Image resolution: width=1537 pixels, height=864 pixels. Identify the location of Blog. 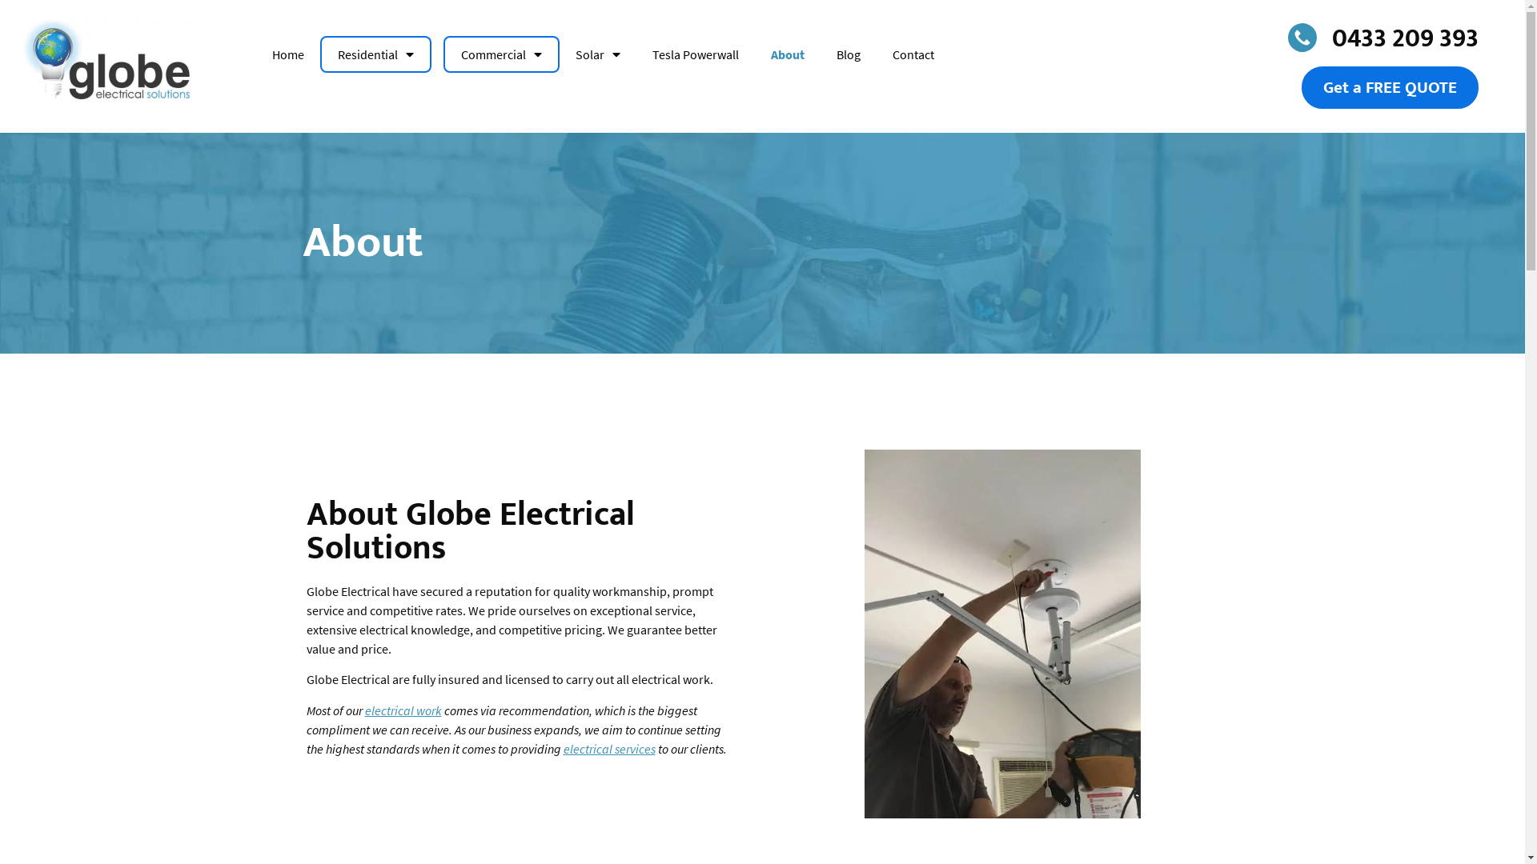
(849, 54).